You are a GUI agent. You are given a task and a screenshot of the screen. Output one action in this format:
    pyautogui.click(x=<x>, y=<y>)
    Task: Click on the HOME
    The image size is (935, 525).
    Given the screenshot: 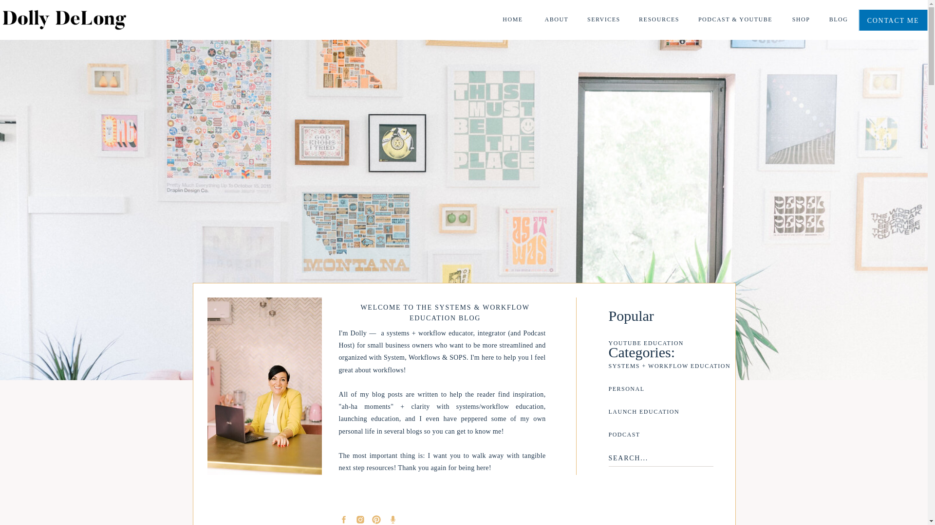 What is the action you would take?
    pyautogui.click(x=512, y=20)
    